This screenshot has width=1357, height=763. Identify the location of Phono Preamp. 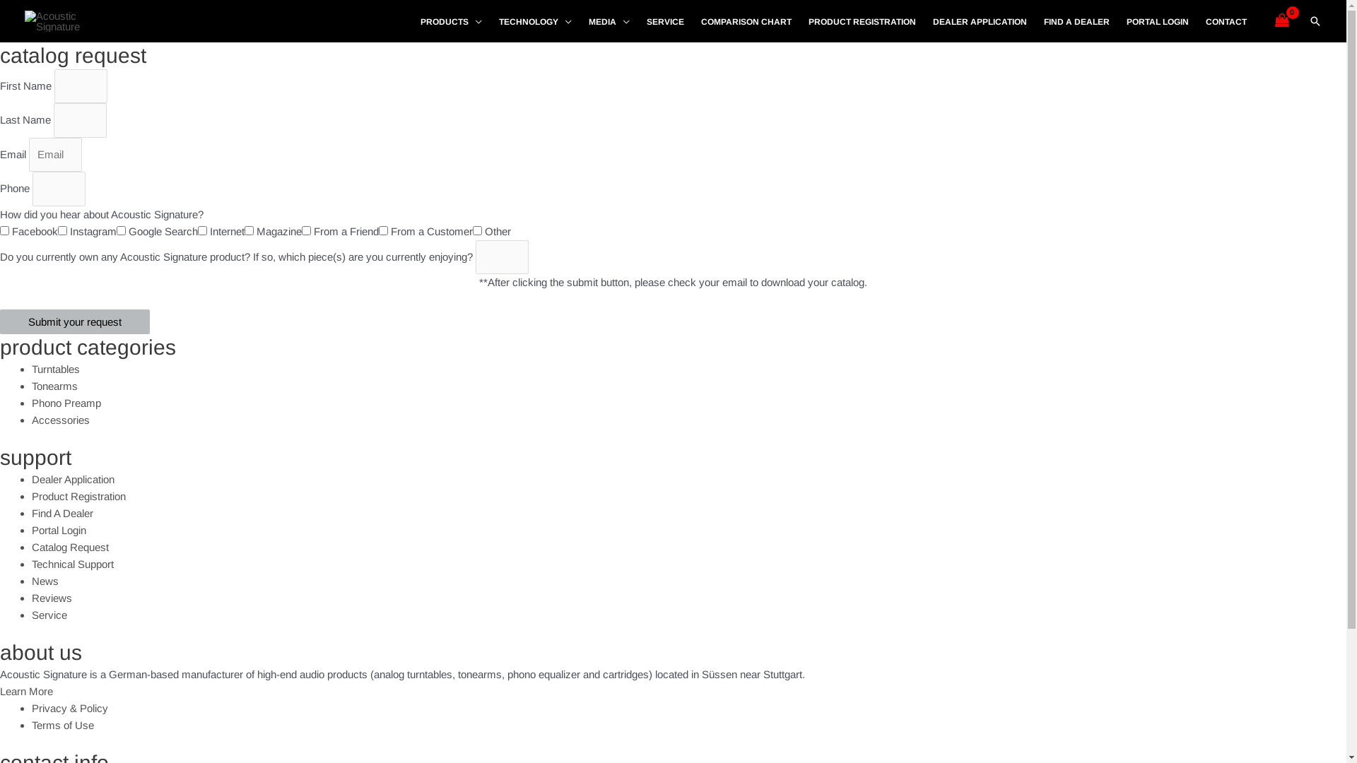
(66, 403).